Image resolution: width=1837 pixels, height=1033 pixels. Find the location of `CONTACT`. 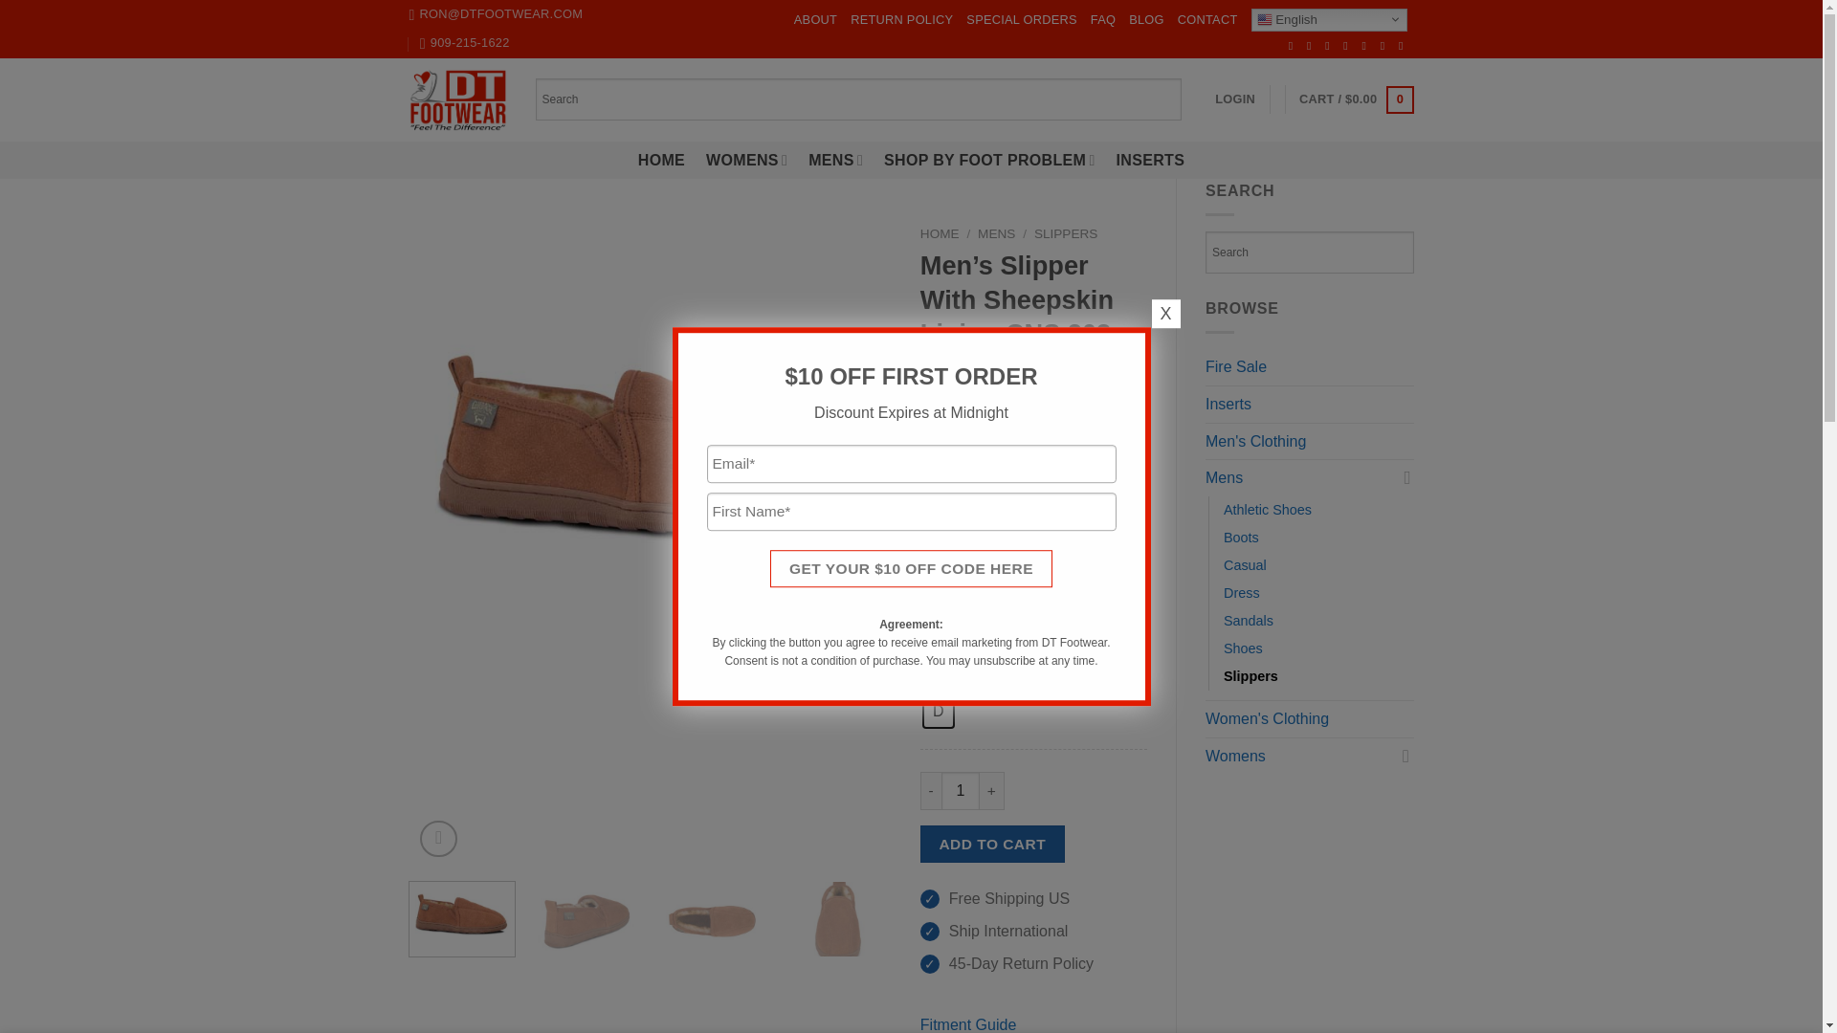

CONTACT is located at coordinates (1207, 19).